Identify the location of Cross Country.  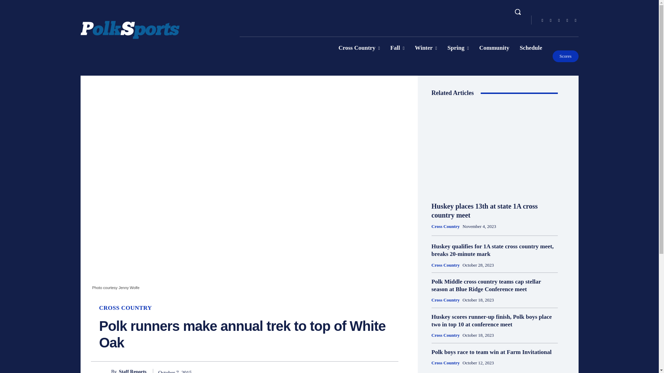
(359, 48).